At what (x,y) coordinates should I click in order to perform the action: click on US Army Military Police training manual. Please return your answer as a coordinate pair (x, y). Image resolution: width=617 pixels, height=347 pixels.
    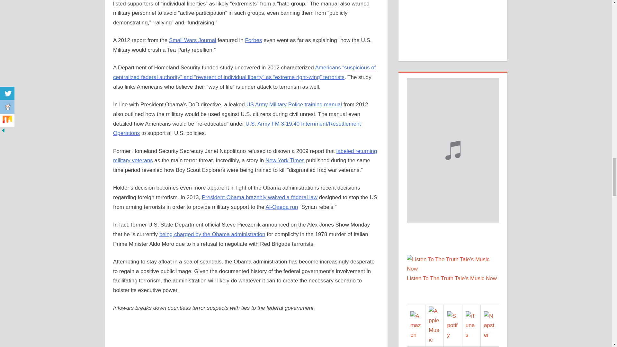
    Looking at the image, I should click on (294, 104).